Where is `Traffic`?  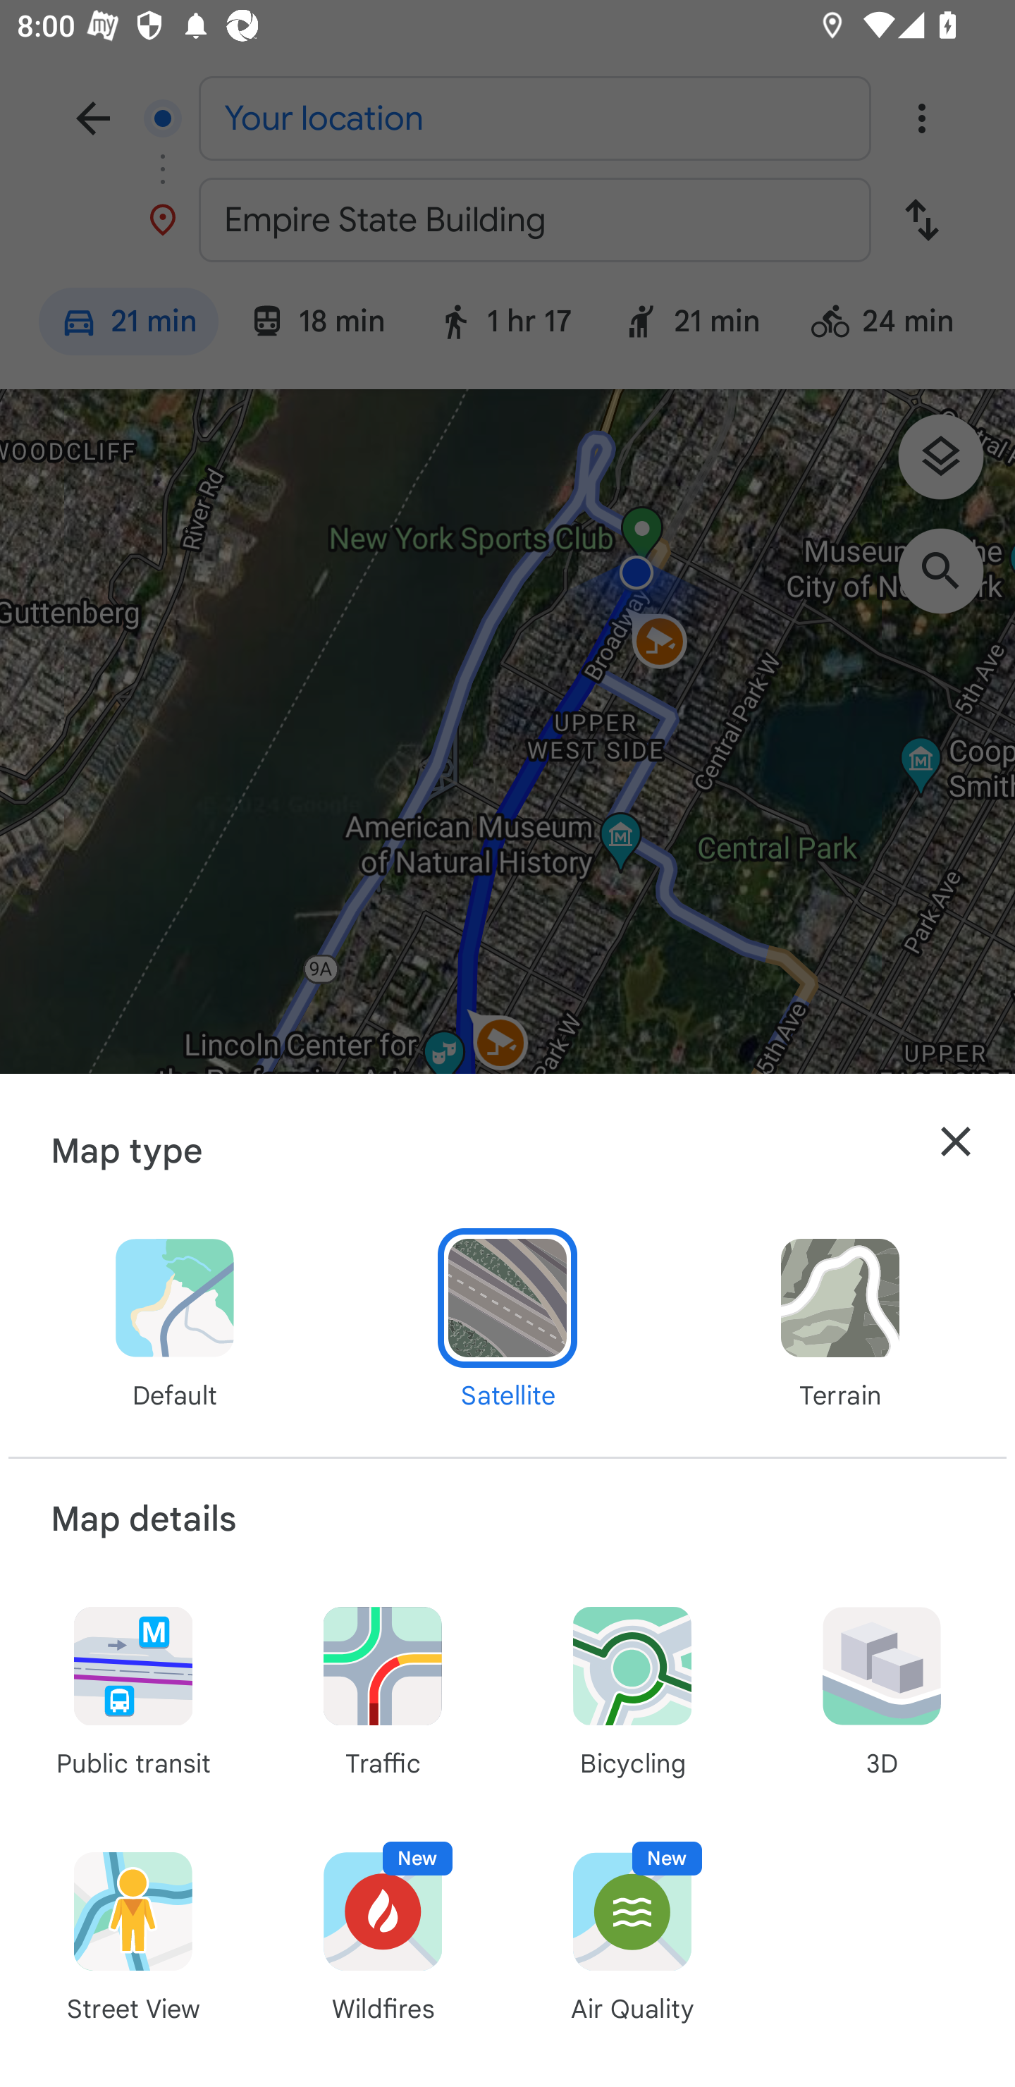 Traffic is located at coordinates (383, 1689).